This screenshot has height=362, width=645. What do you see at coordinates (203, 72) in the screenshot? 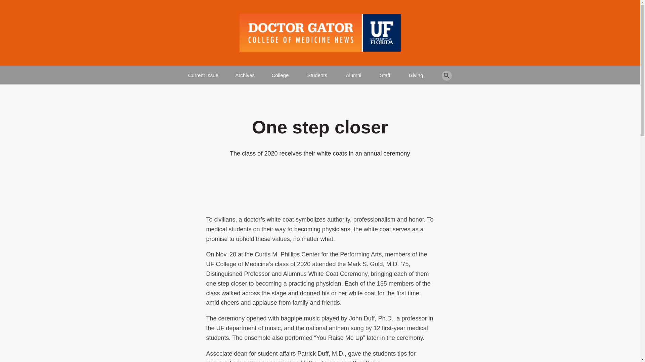
I see `Current Issue` at bounding box center [203, 72].